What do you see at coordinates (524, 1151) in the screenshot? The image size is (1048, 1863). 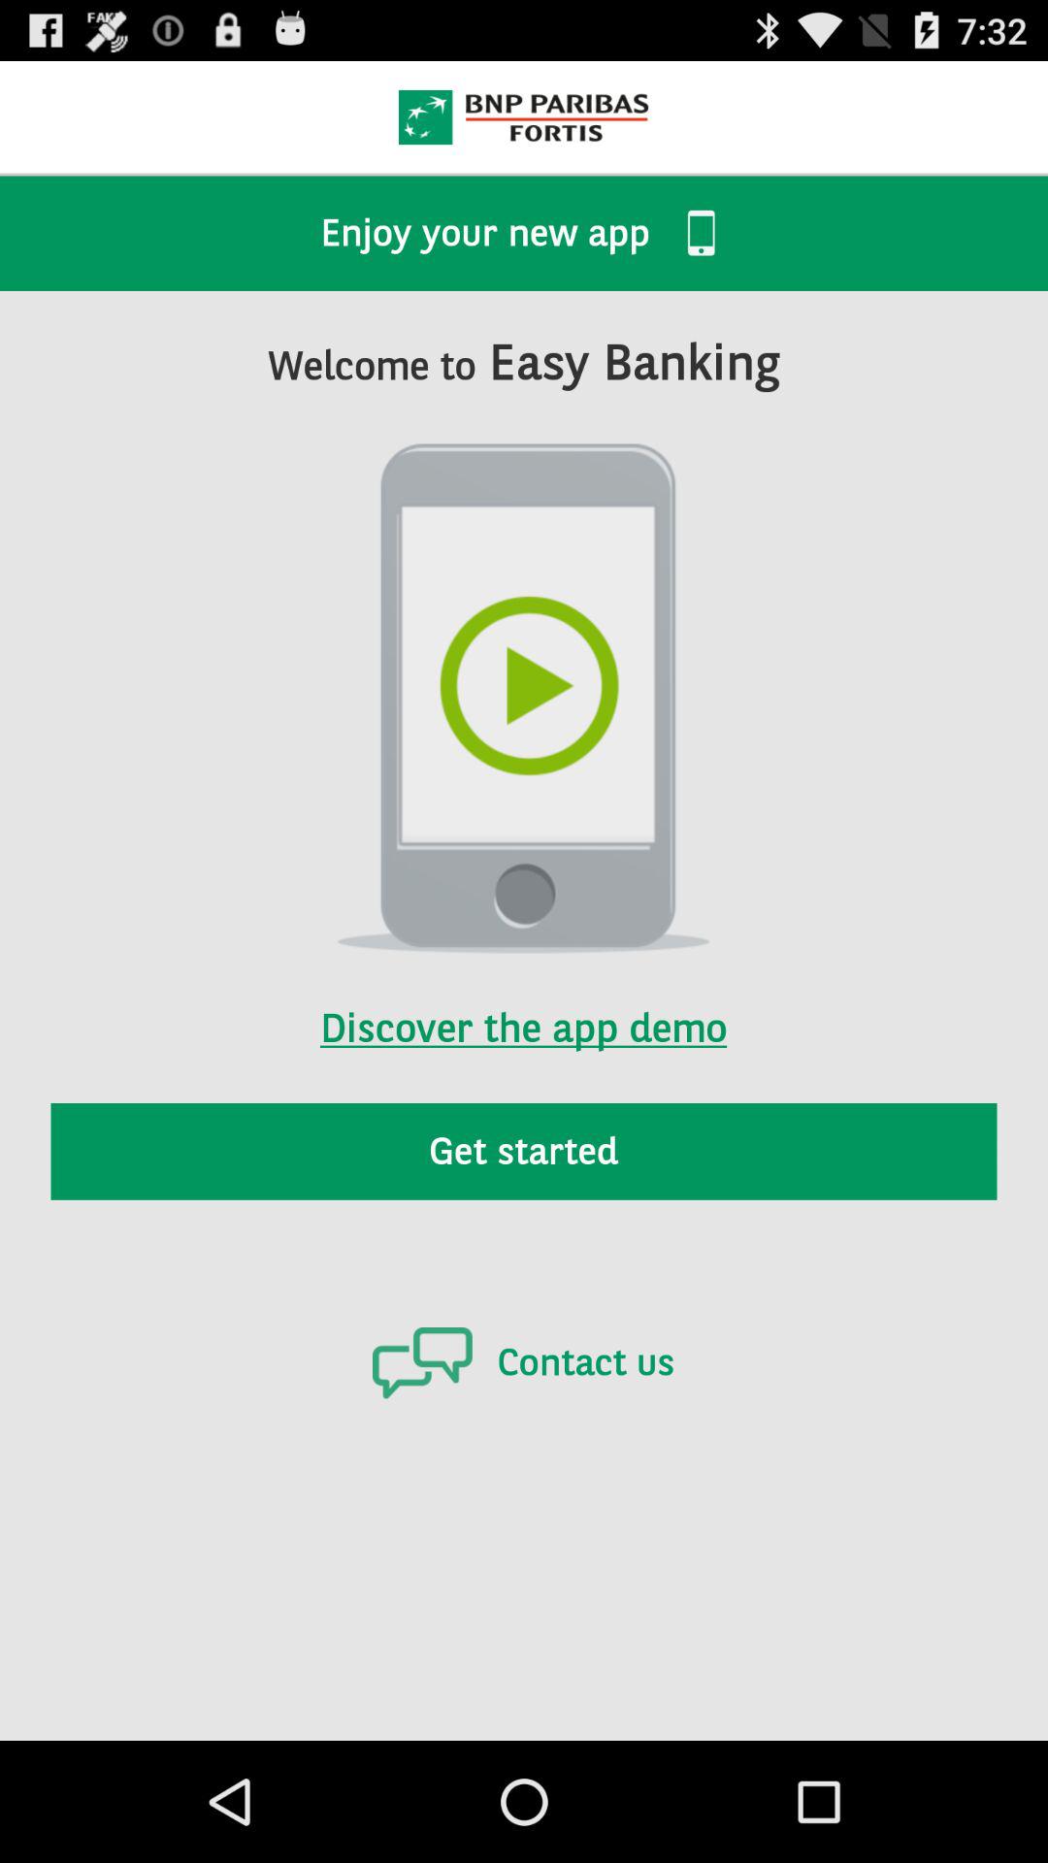 I see `select item above contact us item` at bounding box center [524, 1151].